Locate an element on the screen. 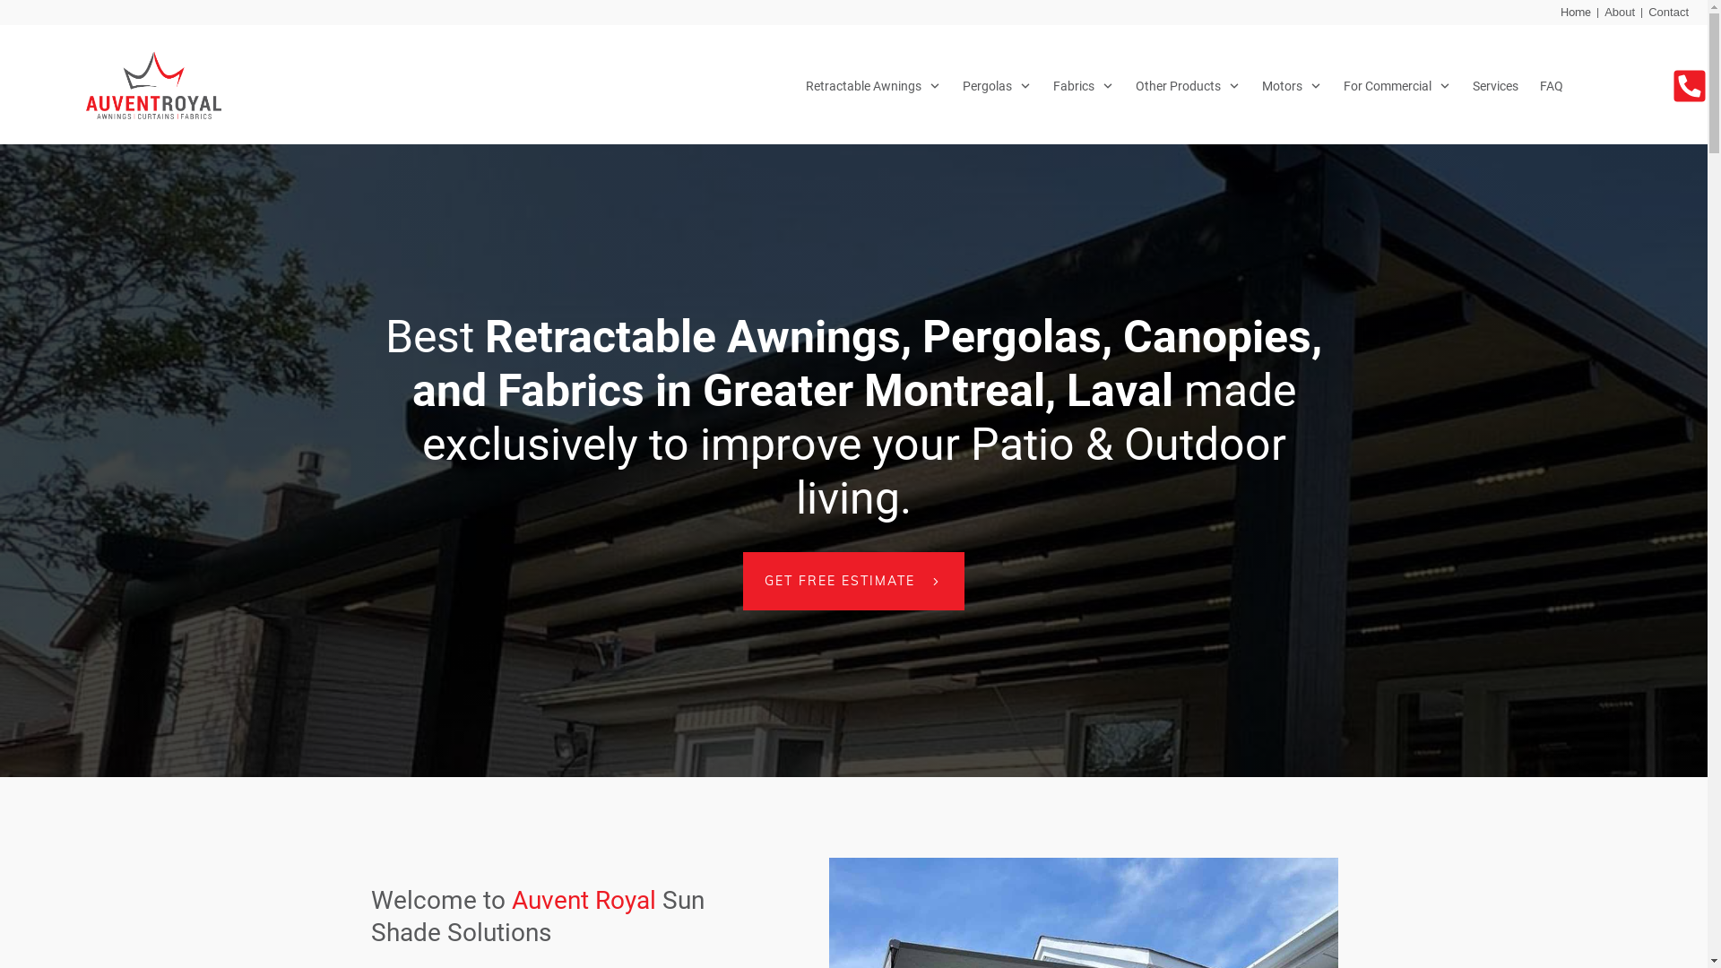  Other Products is located at coordinates (1189, 86).